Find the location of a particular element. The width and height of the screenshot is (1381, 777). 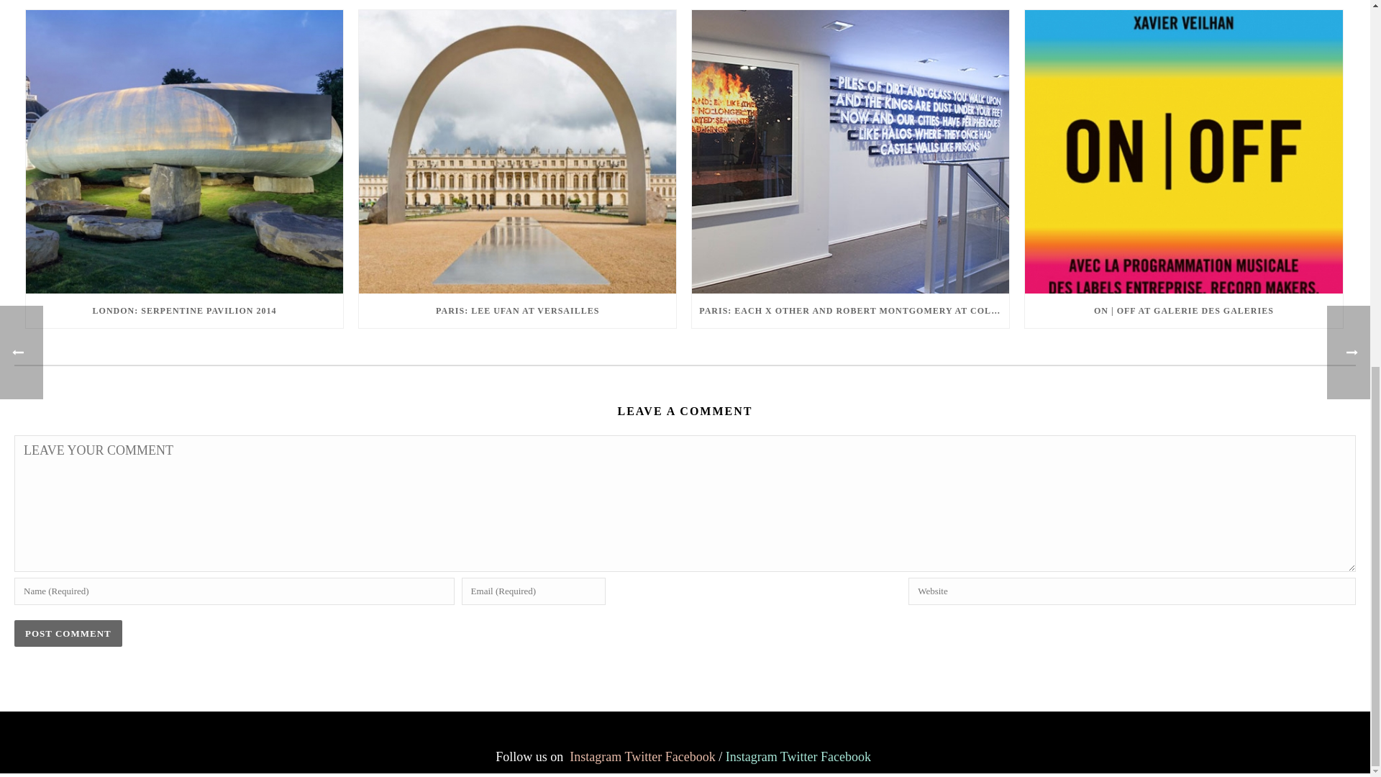

POST COMMENT is located at coordinates (68, 633).